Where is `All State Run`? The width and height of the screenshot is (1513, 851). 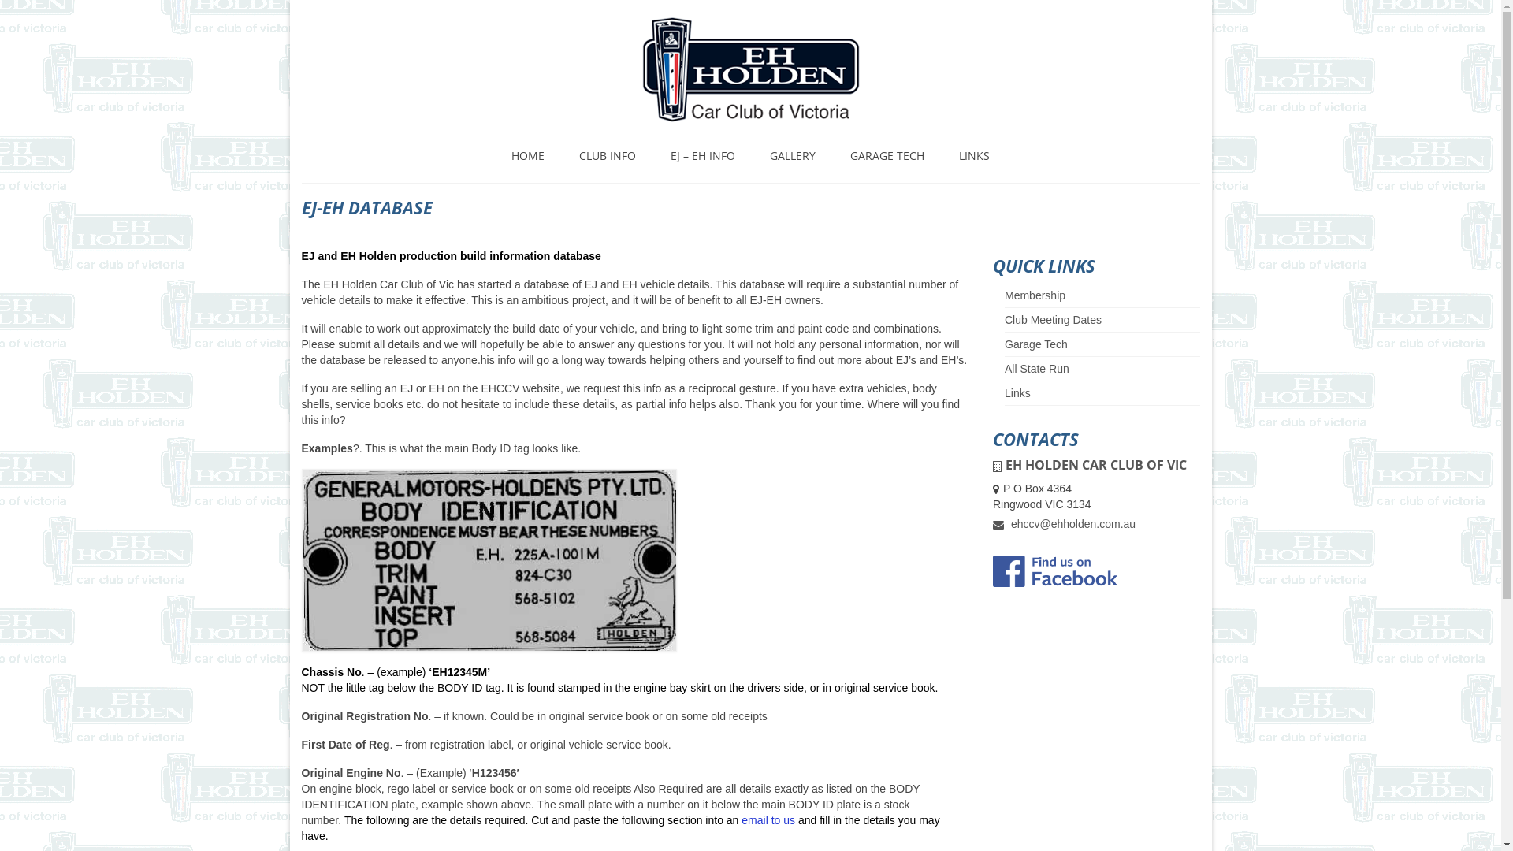 All State Run is located at coordinates (1037, 369).